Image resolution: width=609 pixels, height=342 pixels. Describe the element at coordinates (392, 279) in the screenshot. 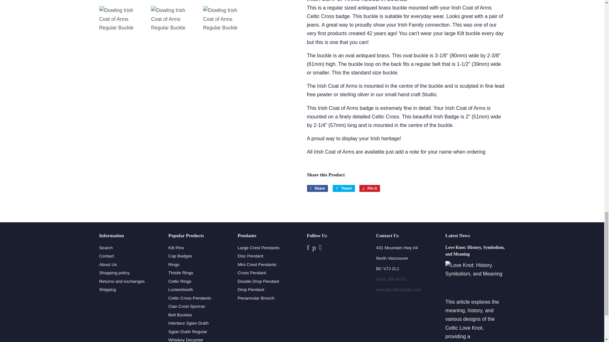

I see `Phone number` at that location.